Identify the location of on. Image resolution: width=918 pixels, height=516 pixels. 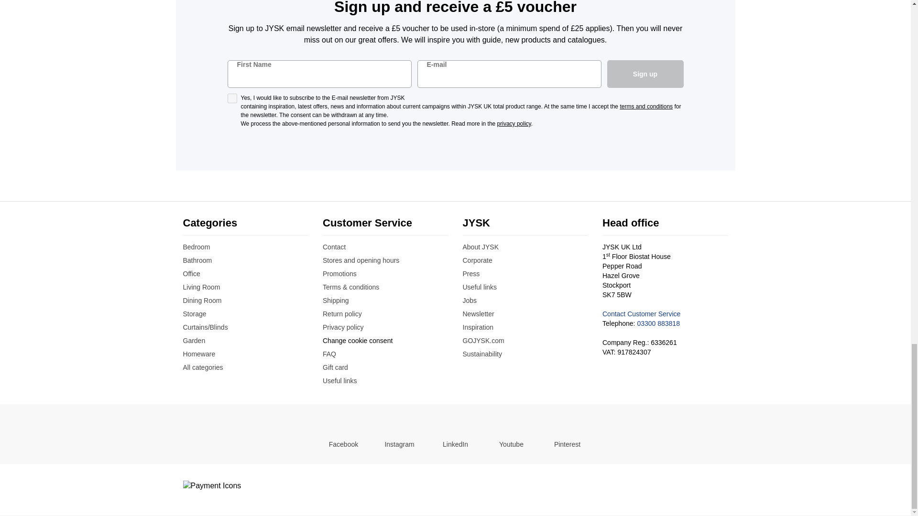
(232, 98).